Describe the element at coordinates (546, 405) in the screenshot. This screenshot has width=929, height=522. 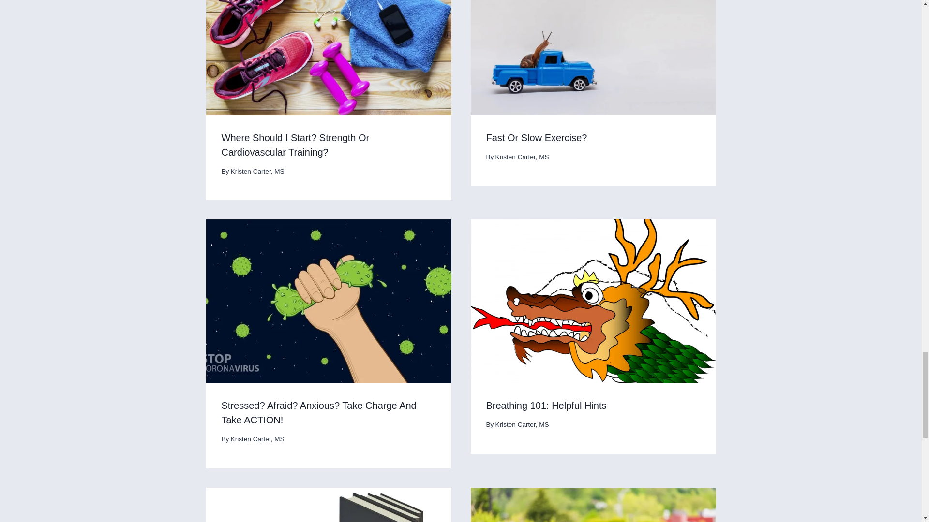
I see `Breathing 101: Helpful Hints` at that location.